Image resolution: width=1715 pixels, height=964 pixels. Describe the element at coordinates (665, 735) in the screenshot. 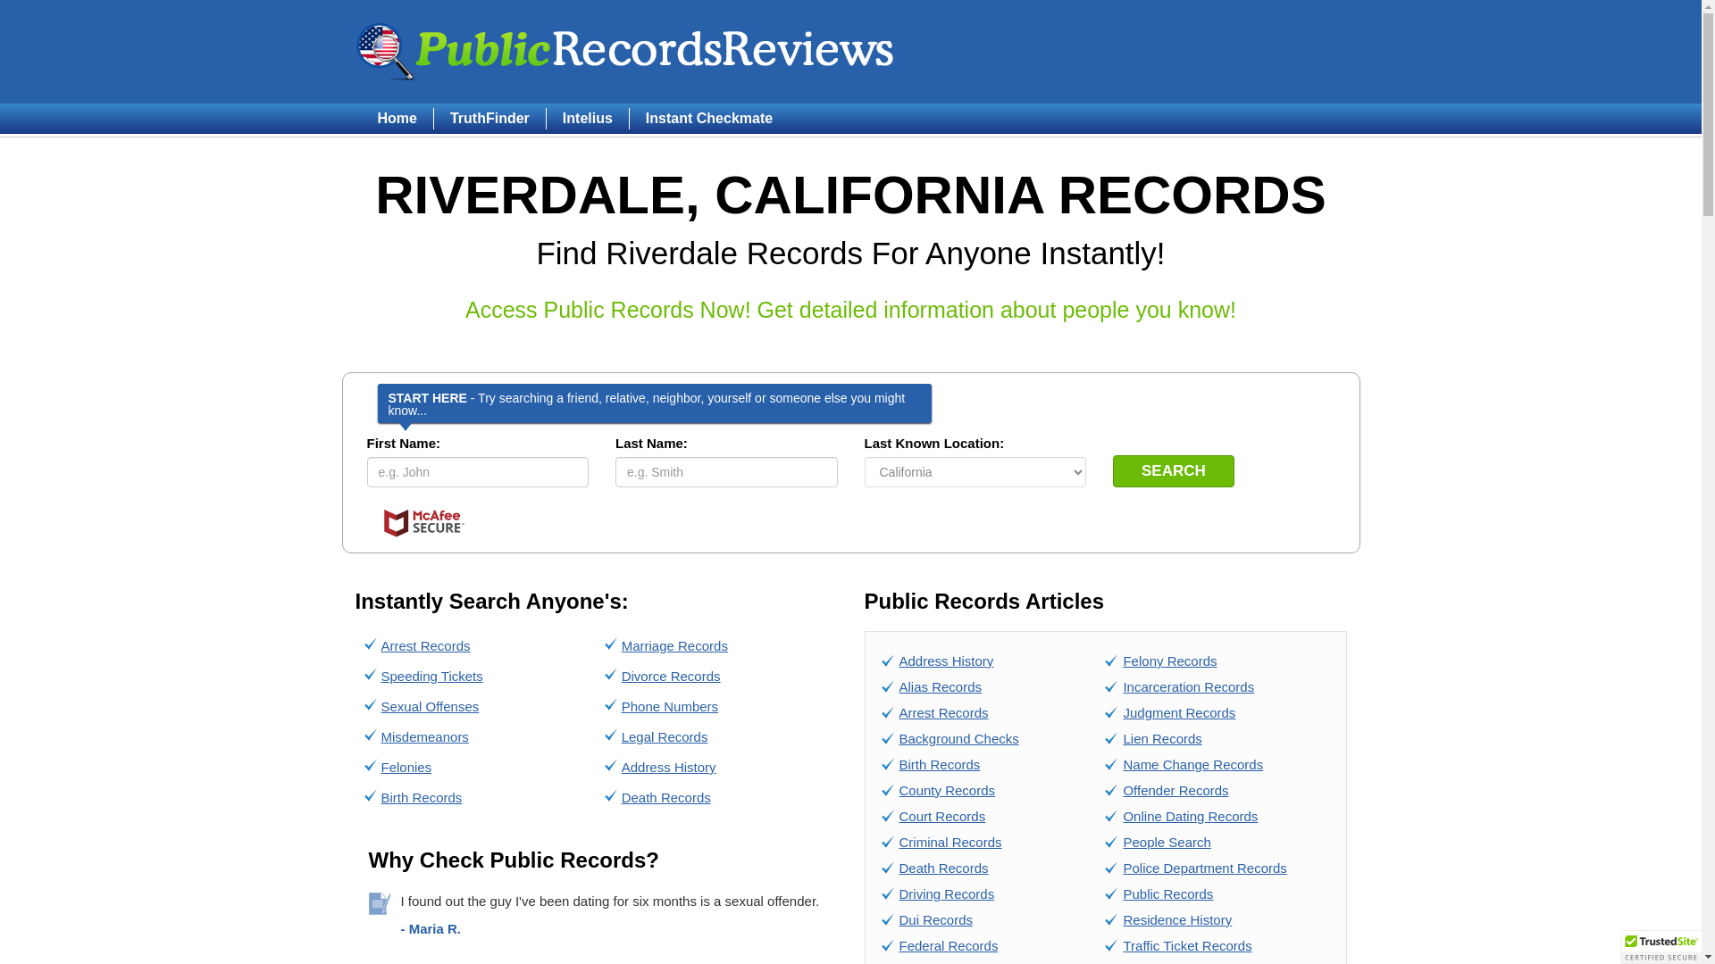

I see `Legal Records` at that location.